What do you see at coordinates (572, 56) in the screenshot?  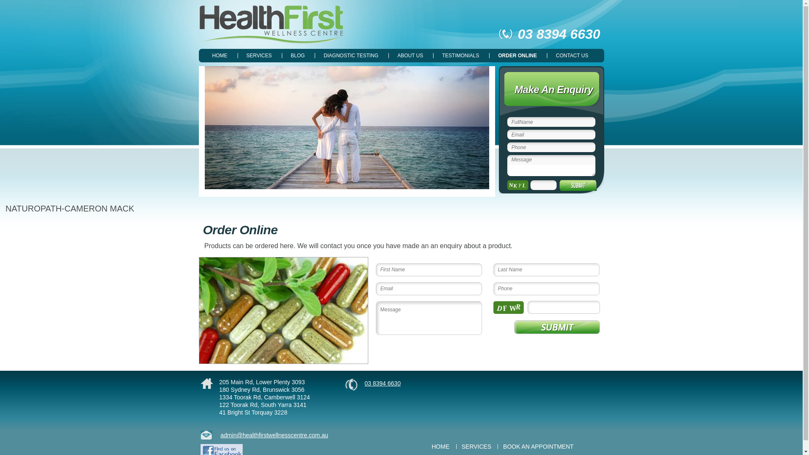 I see `CONTACT US` at bounding box center [572, 56].